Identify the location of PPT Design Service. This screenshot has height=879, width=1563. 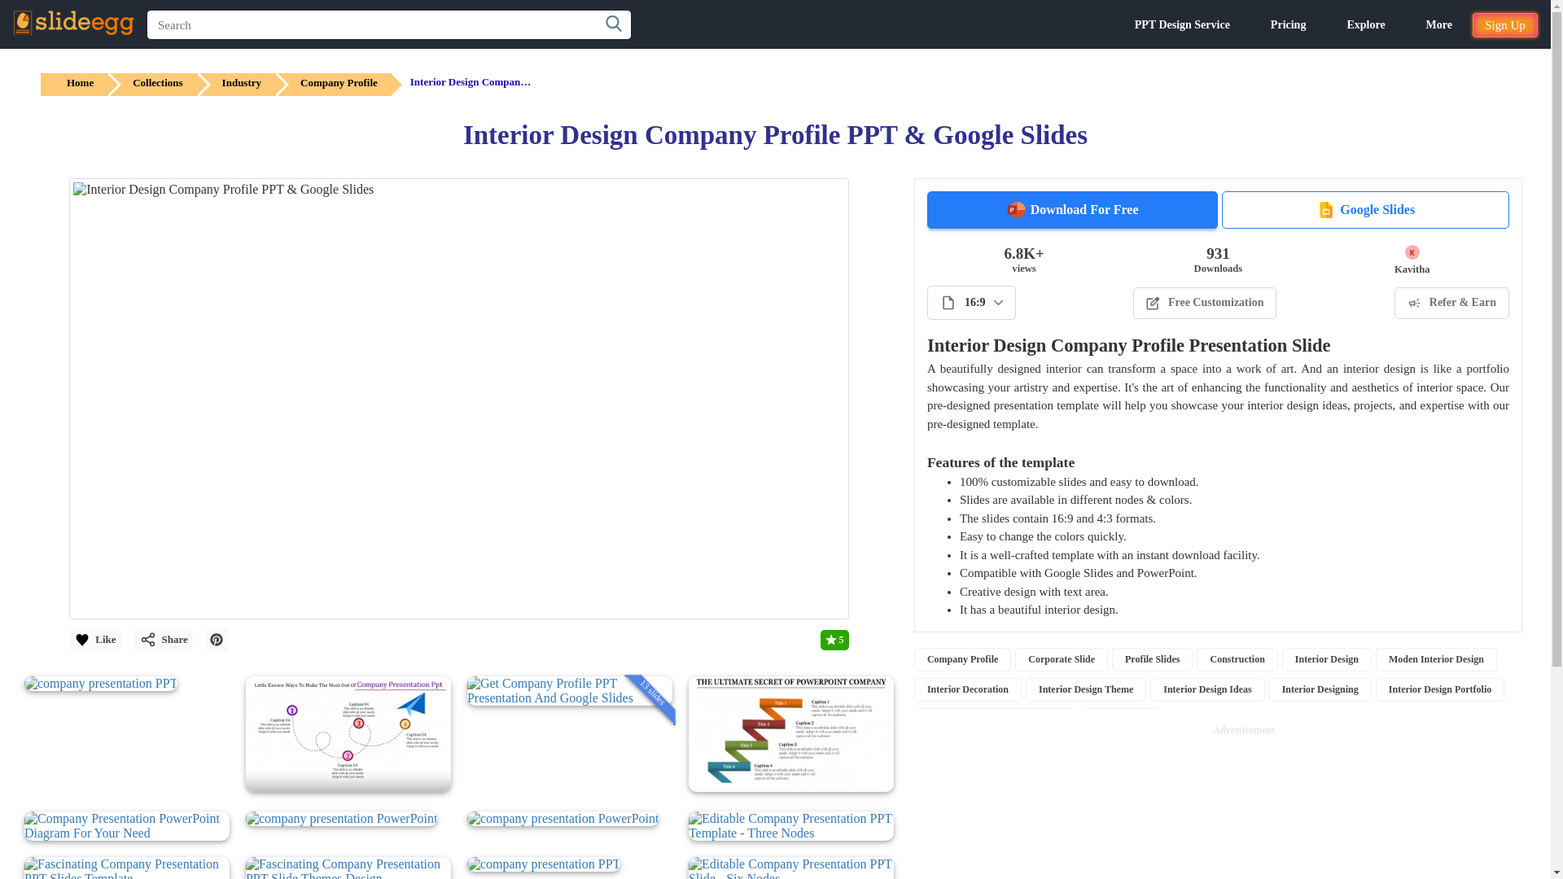
(1182, 24).